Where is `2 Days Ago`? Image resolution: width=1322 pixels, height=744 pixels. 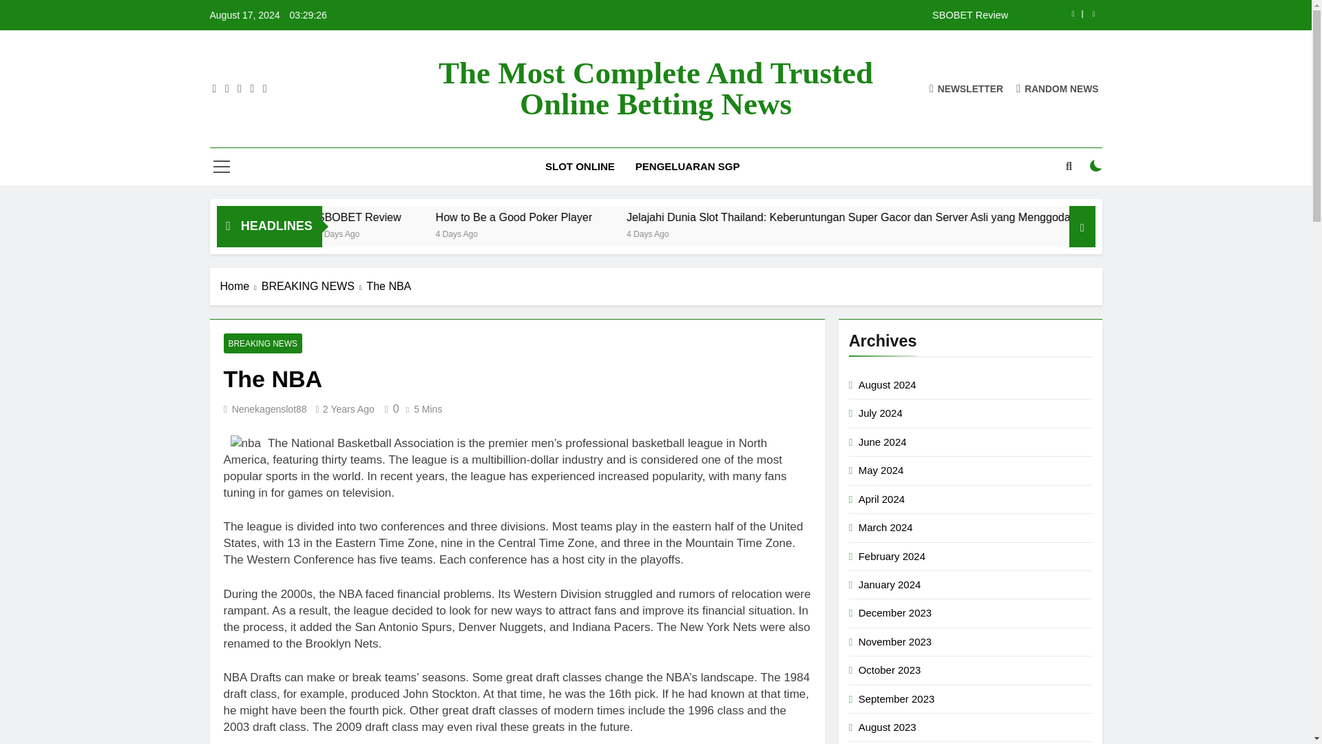
2 Days Ago is located at coordinates (478, 233).